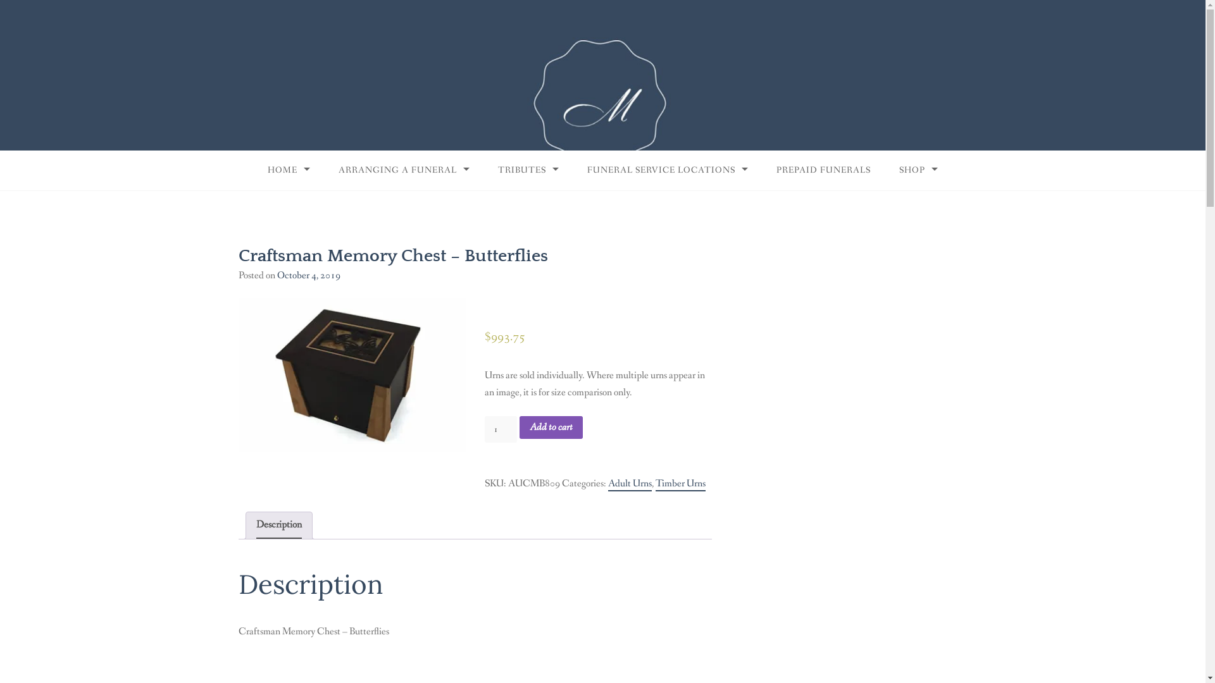  I want to click on HOME, so click(289, 171).